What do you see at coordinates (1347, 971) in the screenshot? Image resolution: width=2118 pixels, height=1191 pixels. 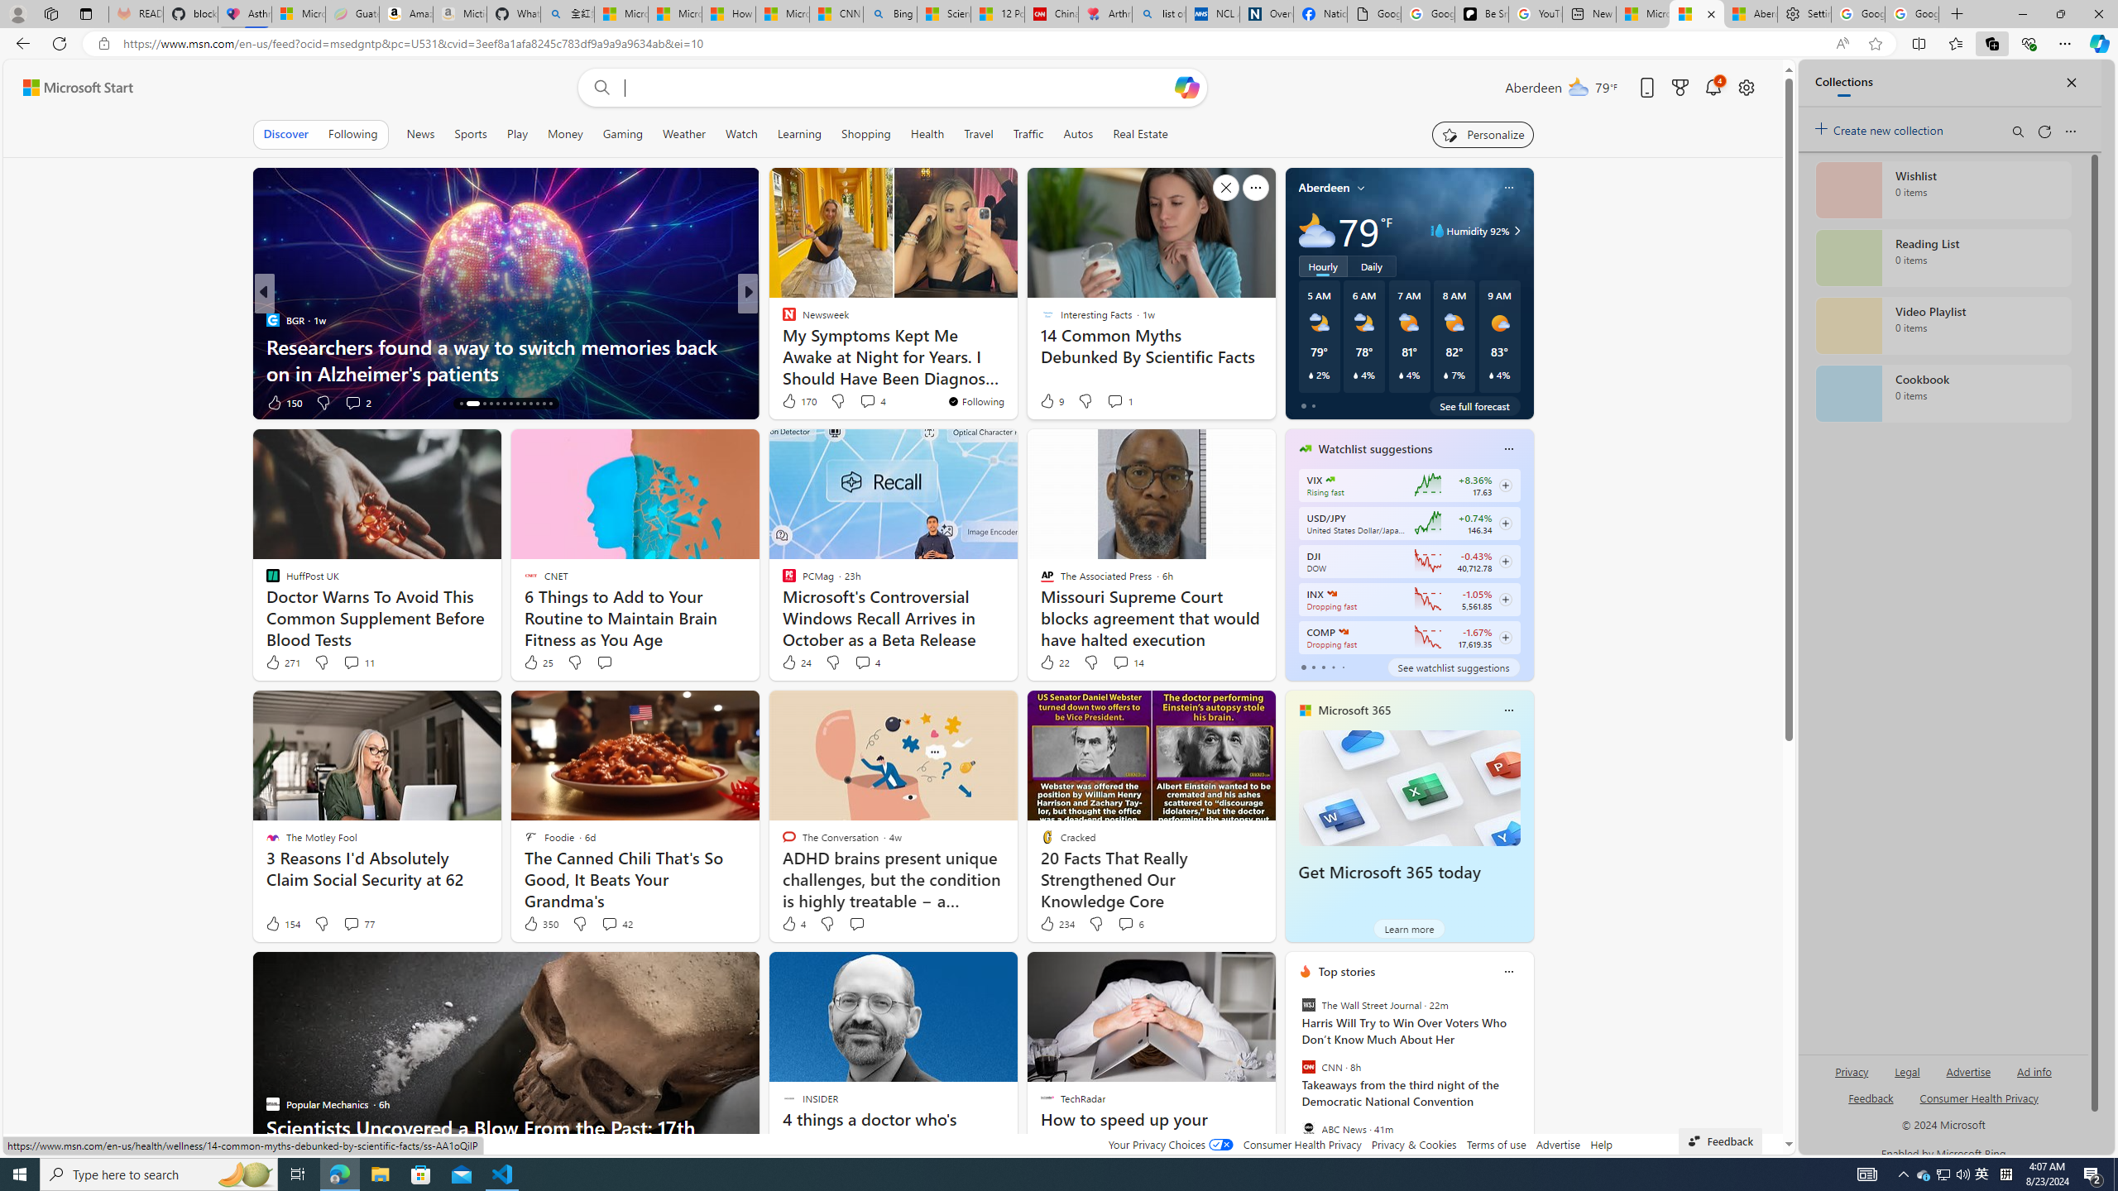 I see `Top stories` at bounding box center [1347, 971].